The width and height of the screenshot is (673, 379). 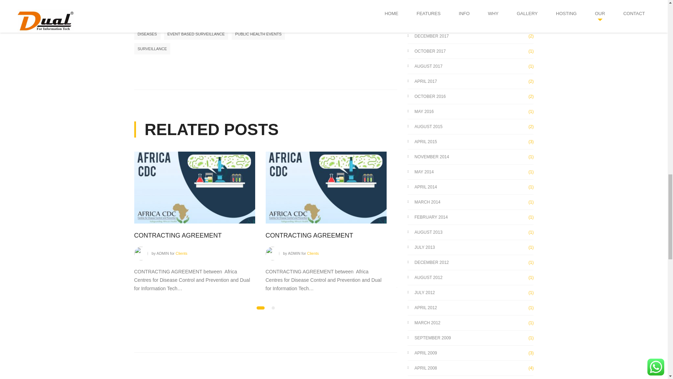 What do you see at coordinates (196, 34) in the screenshot?
I see `EVENT BASED SURVEILLANCE` at bounding box center [196, 34].